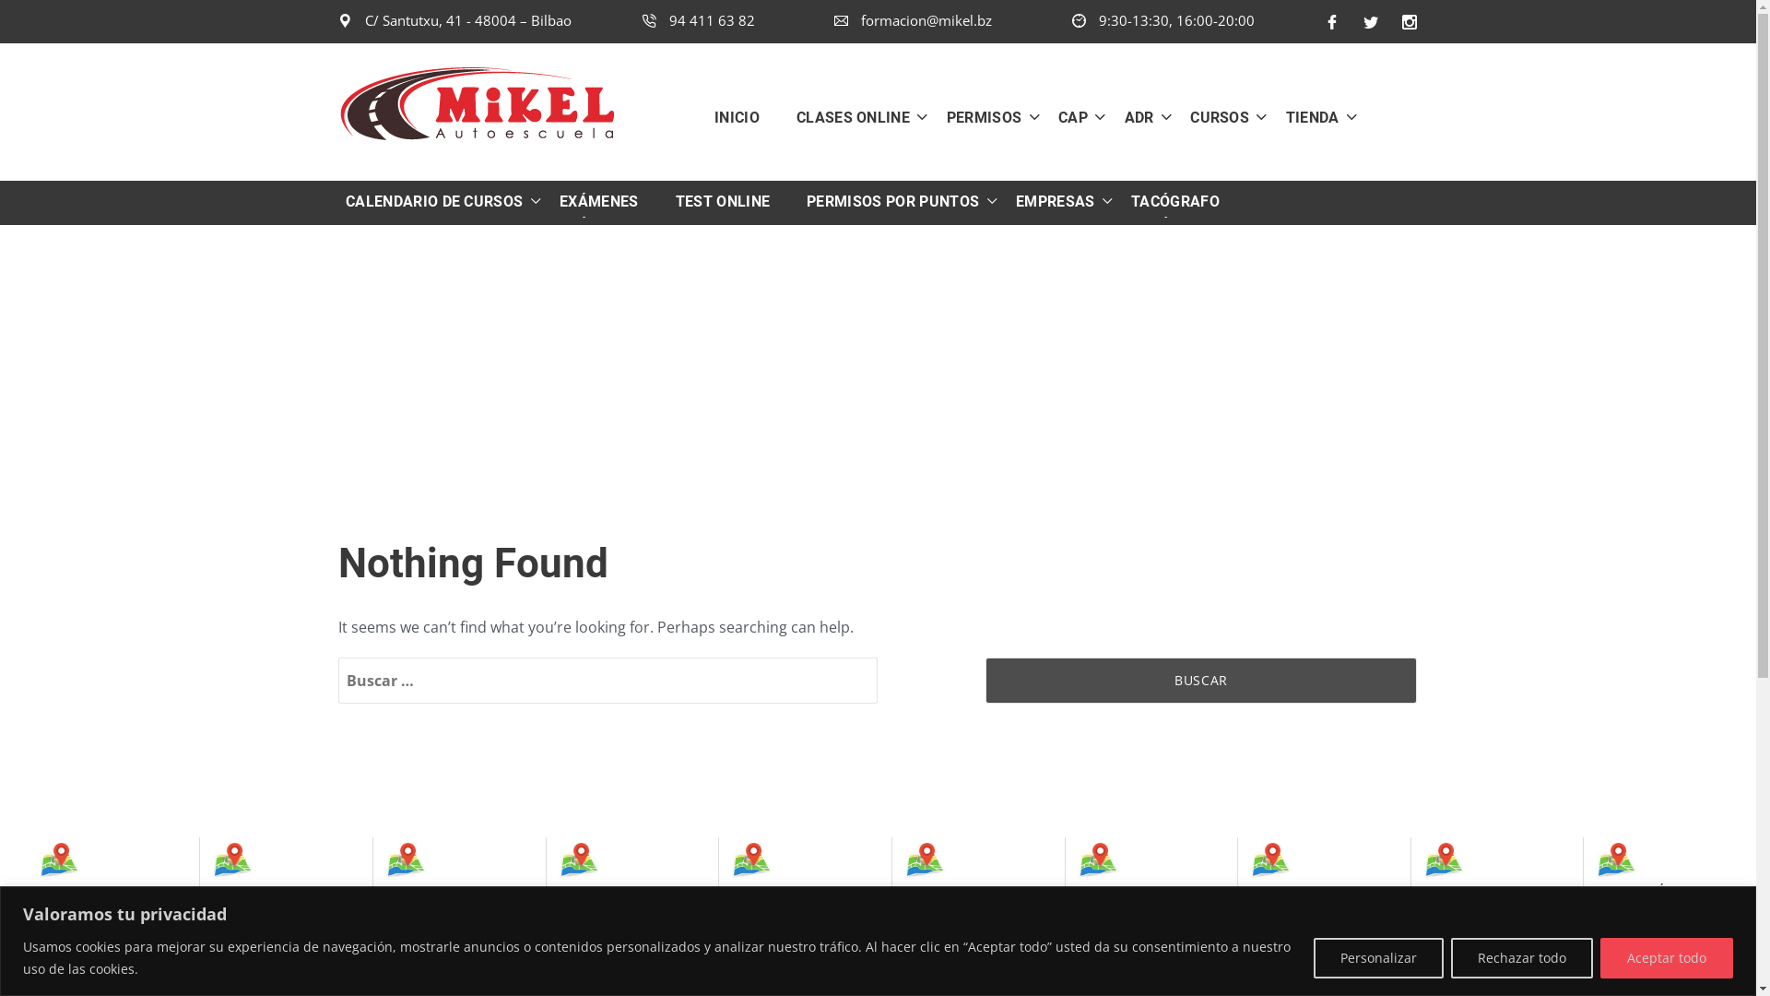 This screenshot has width=1770, height=996. Describe the element at coordinates (1522, 957) in the screenshot. I see `Rechazar todo` at that location.